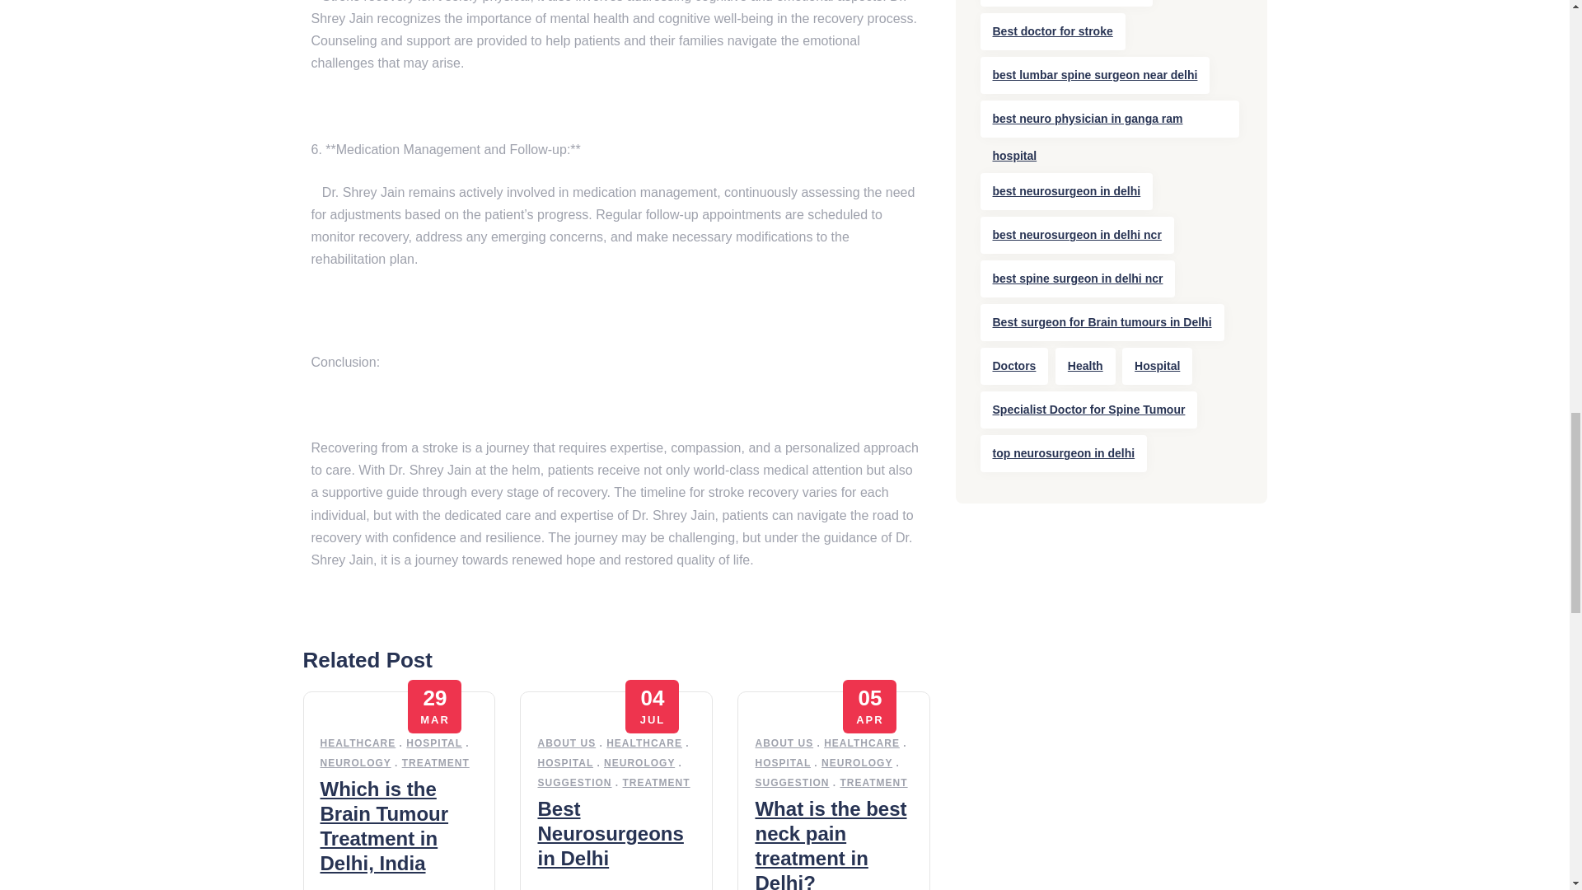  What do you see at coordinates (644, 743) in the screenshot?
I see `HEALTHCARE` at bounding box center [644, 743].